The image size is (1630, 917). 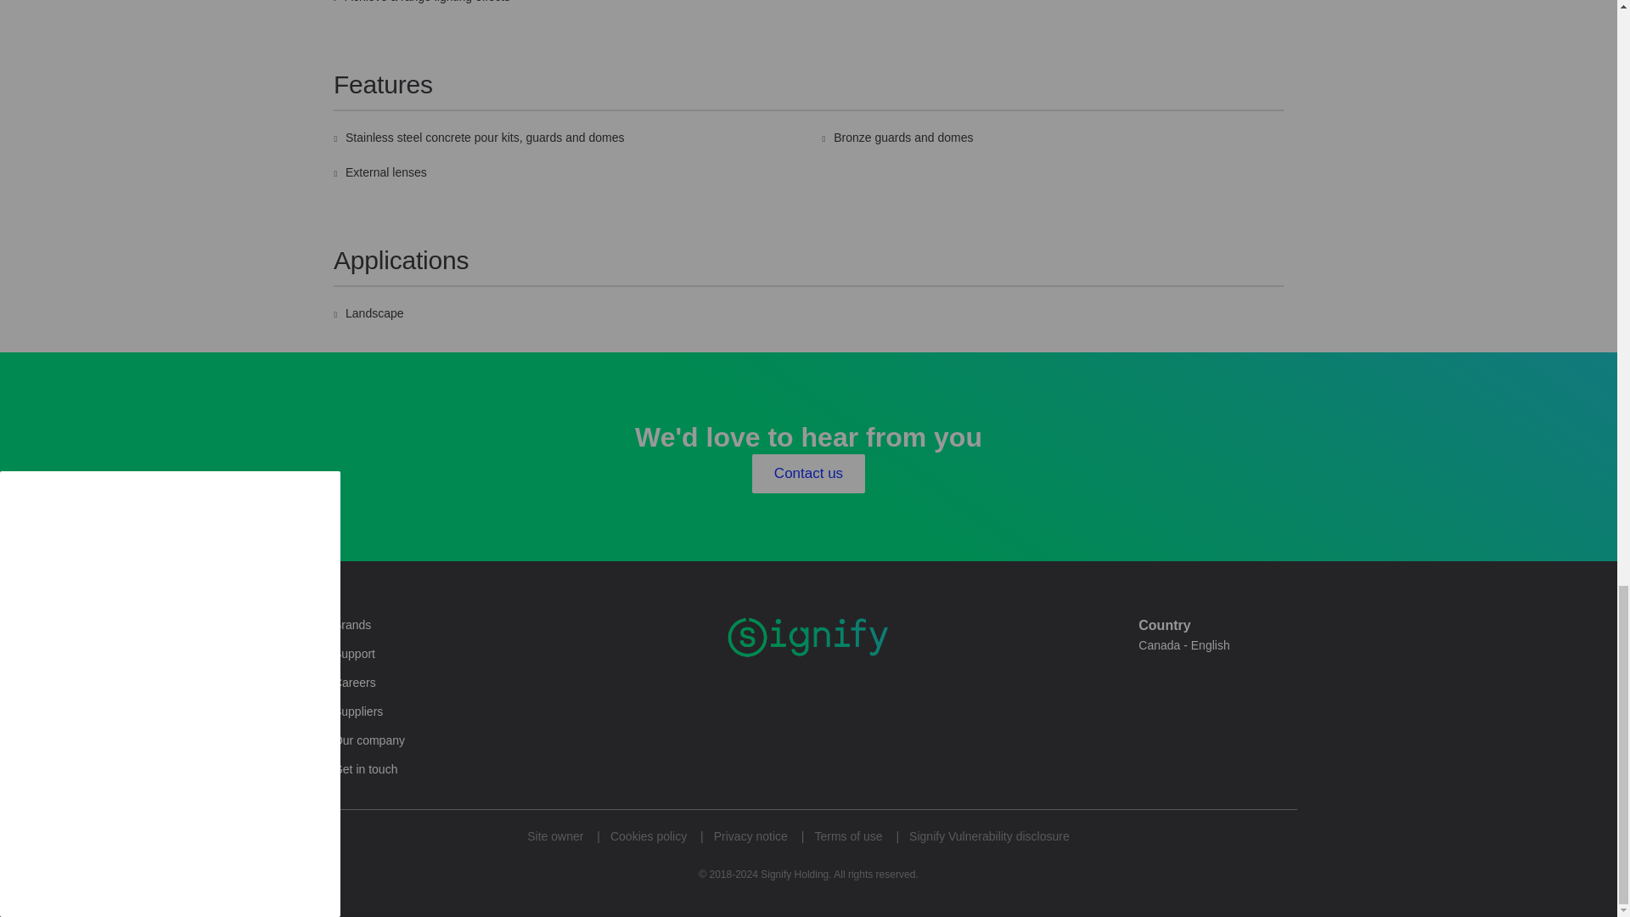 What do you see at coordinates (555, 836) in the screenshot?
I see `Site owner` at bounding box center [555, 836].